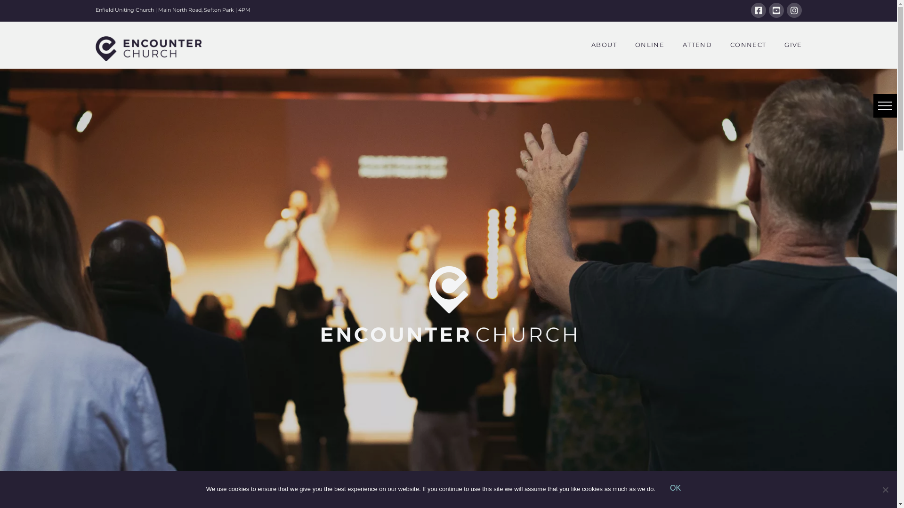  Describe the element at coordinates (650, 45) in the screenshot. I see `ONLINE` at that location.